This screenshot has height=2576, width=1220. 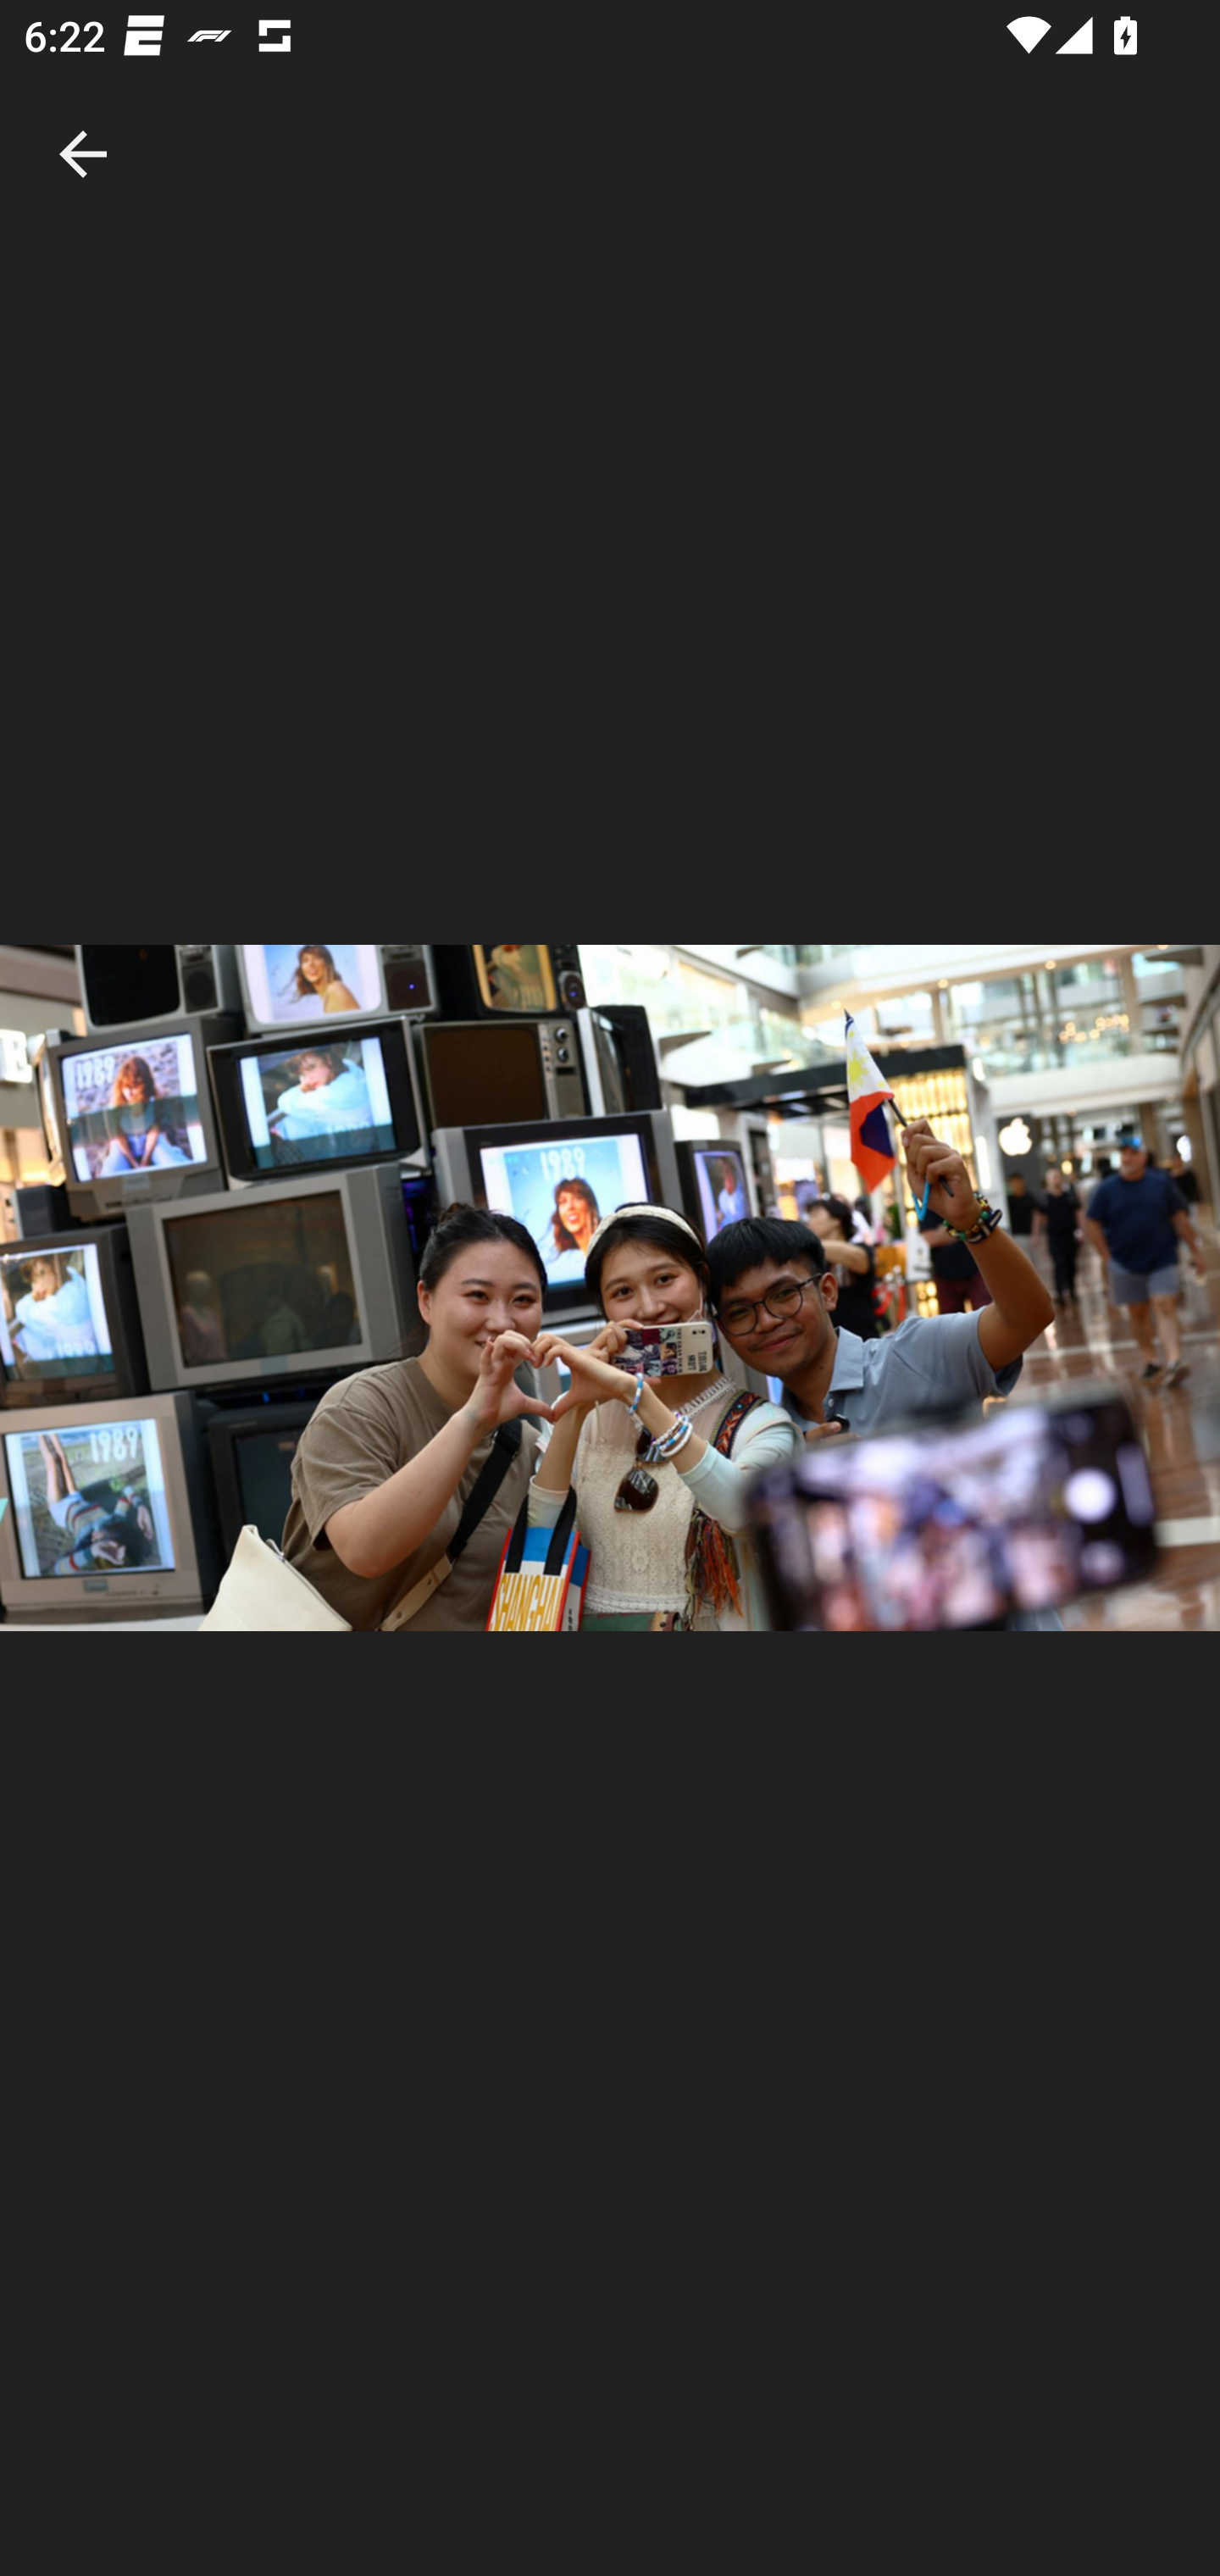 I want to click on Back, so click(x=83, y=119).